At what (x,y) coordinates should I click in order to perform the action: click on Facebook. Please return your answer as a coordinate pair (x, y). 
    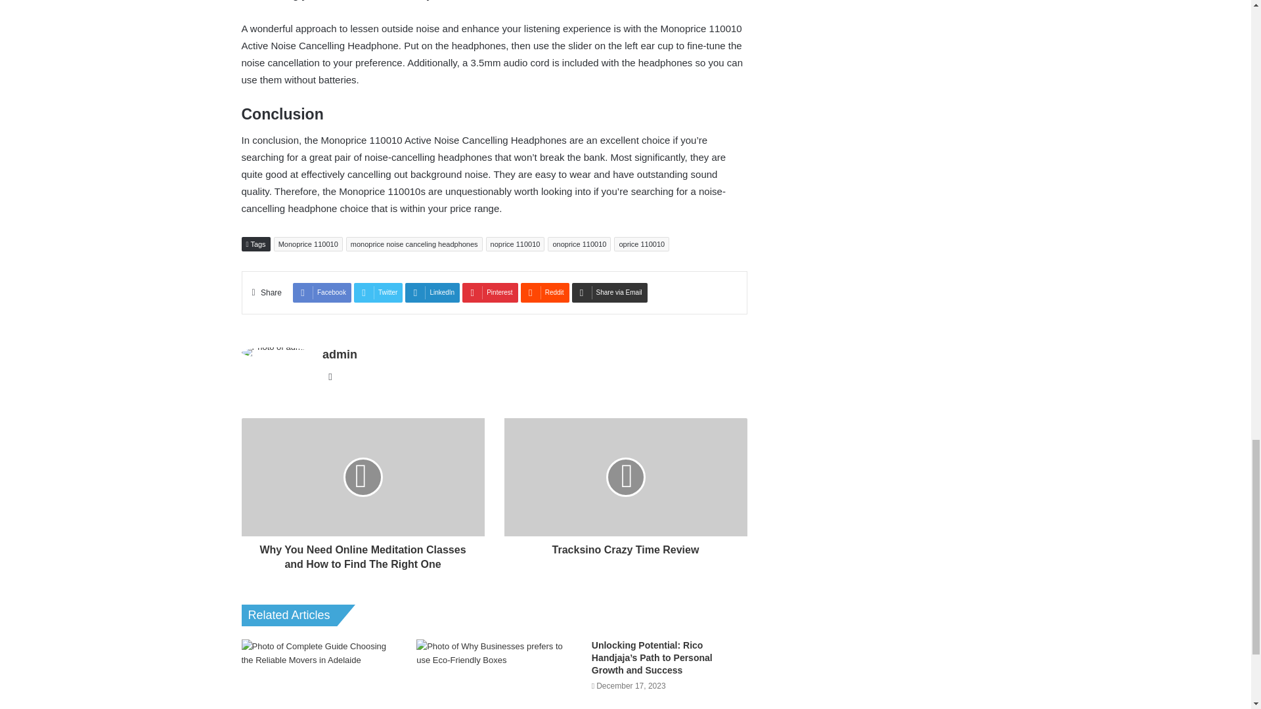
    Looking at the image, I should click on (322, 293).